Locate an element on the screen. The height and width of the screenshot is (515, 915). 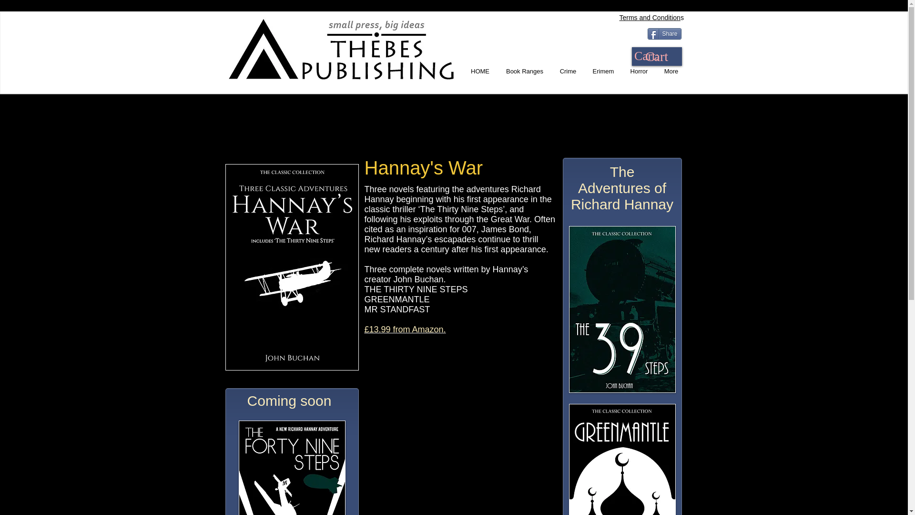
Terms and Condition is located at coordinates (650, 18).